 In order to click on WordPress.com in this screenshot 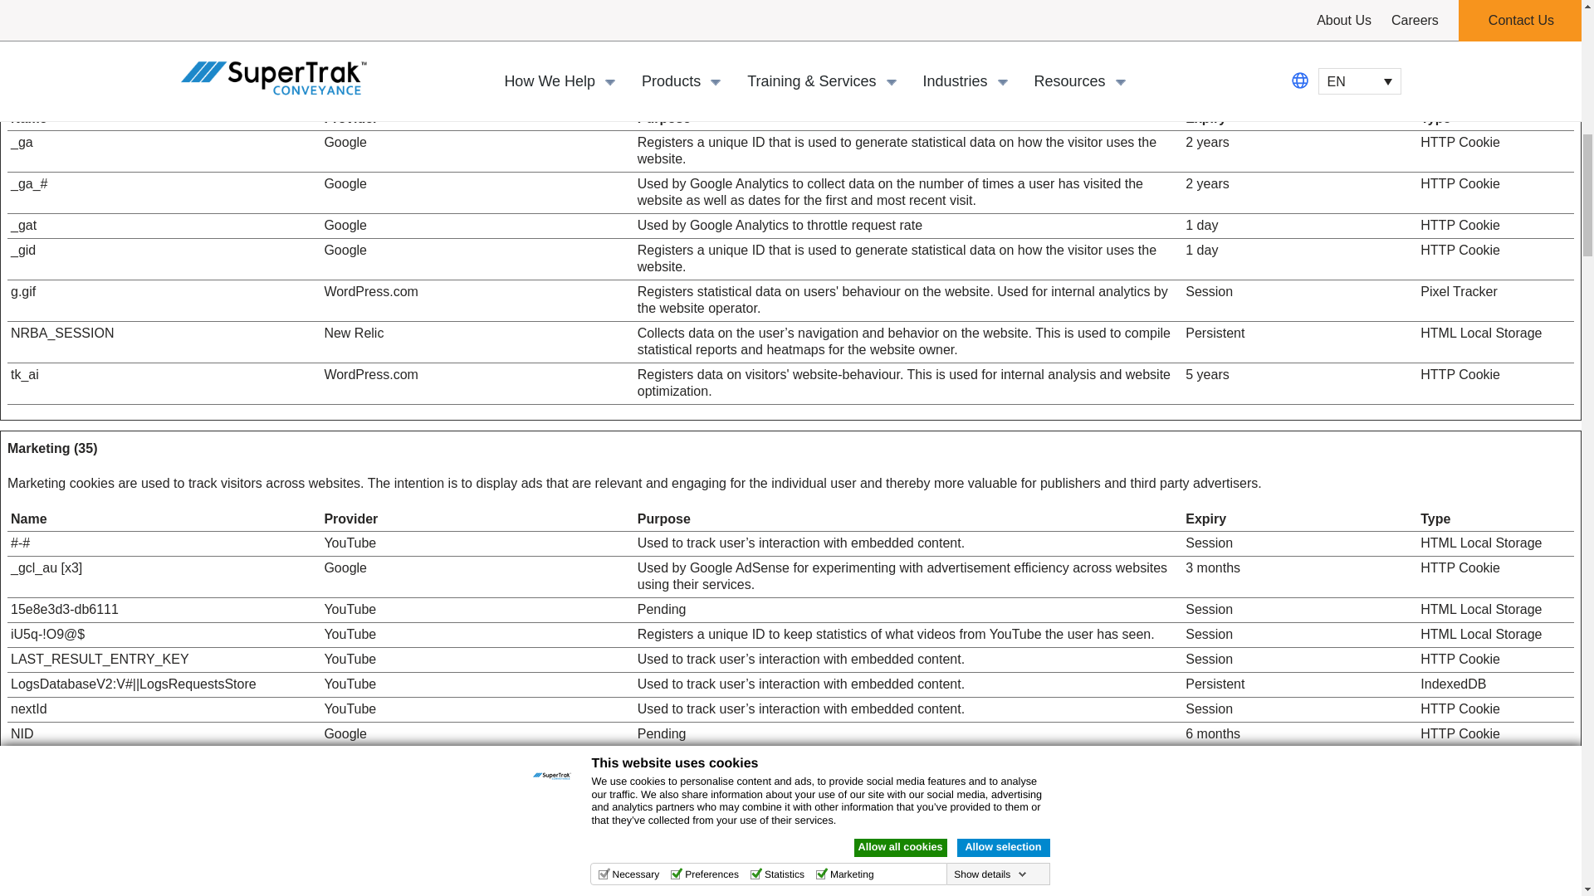, I will do `click(370, 291)`.